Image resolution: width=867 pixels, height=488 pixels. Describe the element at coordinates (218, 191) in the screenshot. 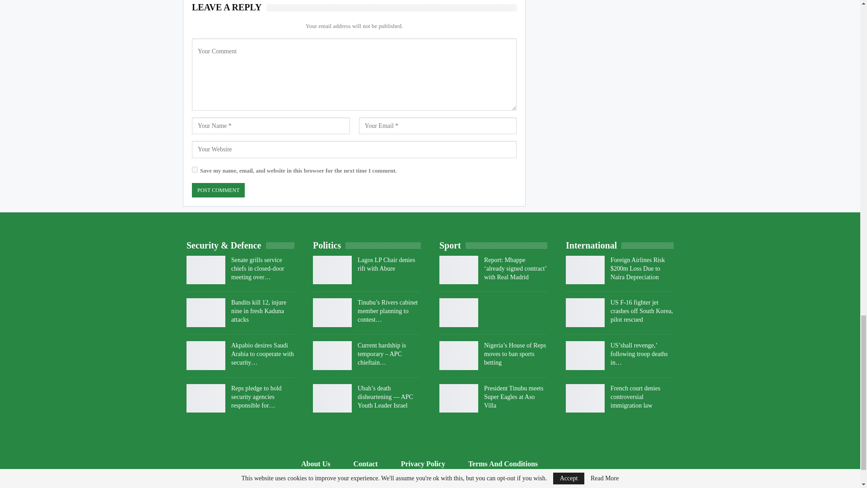

I see `Post Comment` at that location.